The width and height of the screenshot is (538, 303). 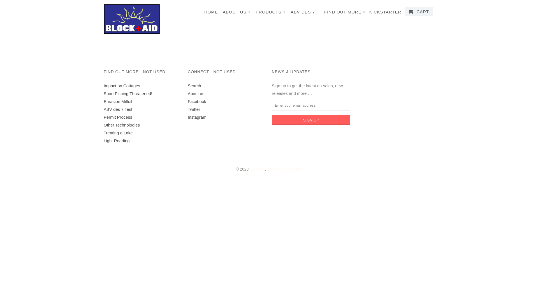 I want to click on BlockAid, so click(x=257, y=169).